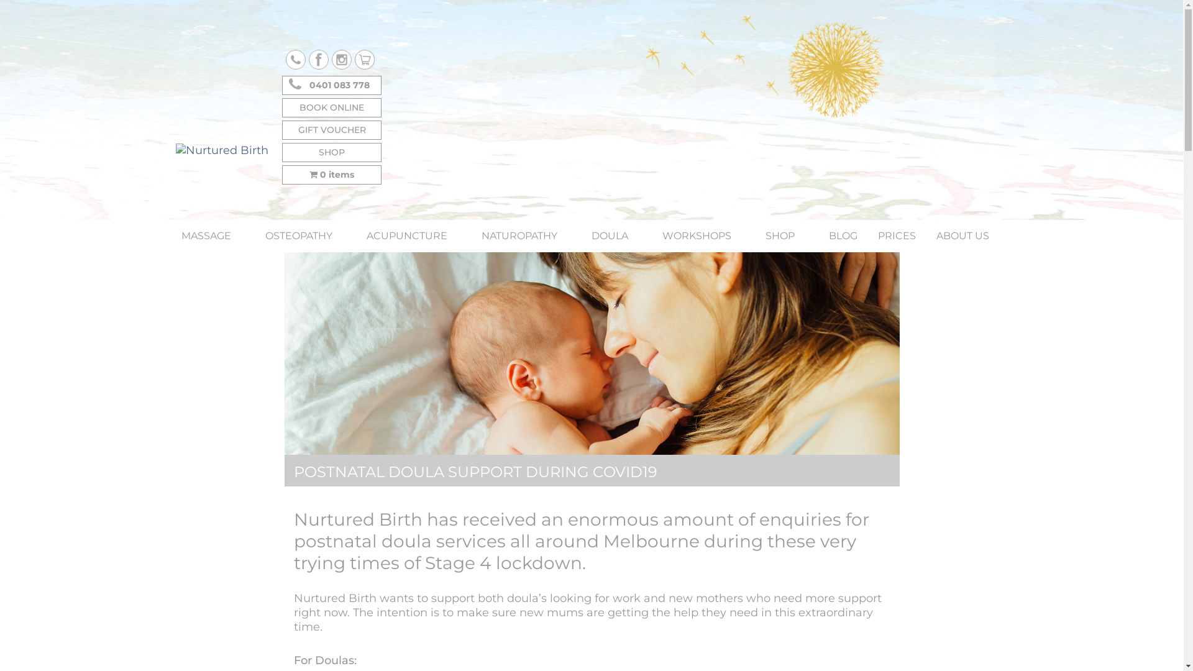 This screenshot has height=671, width=1193. I want to click on BLOG, so click(843, 235).